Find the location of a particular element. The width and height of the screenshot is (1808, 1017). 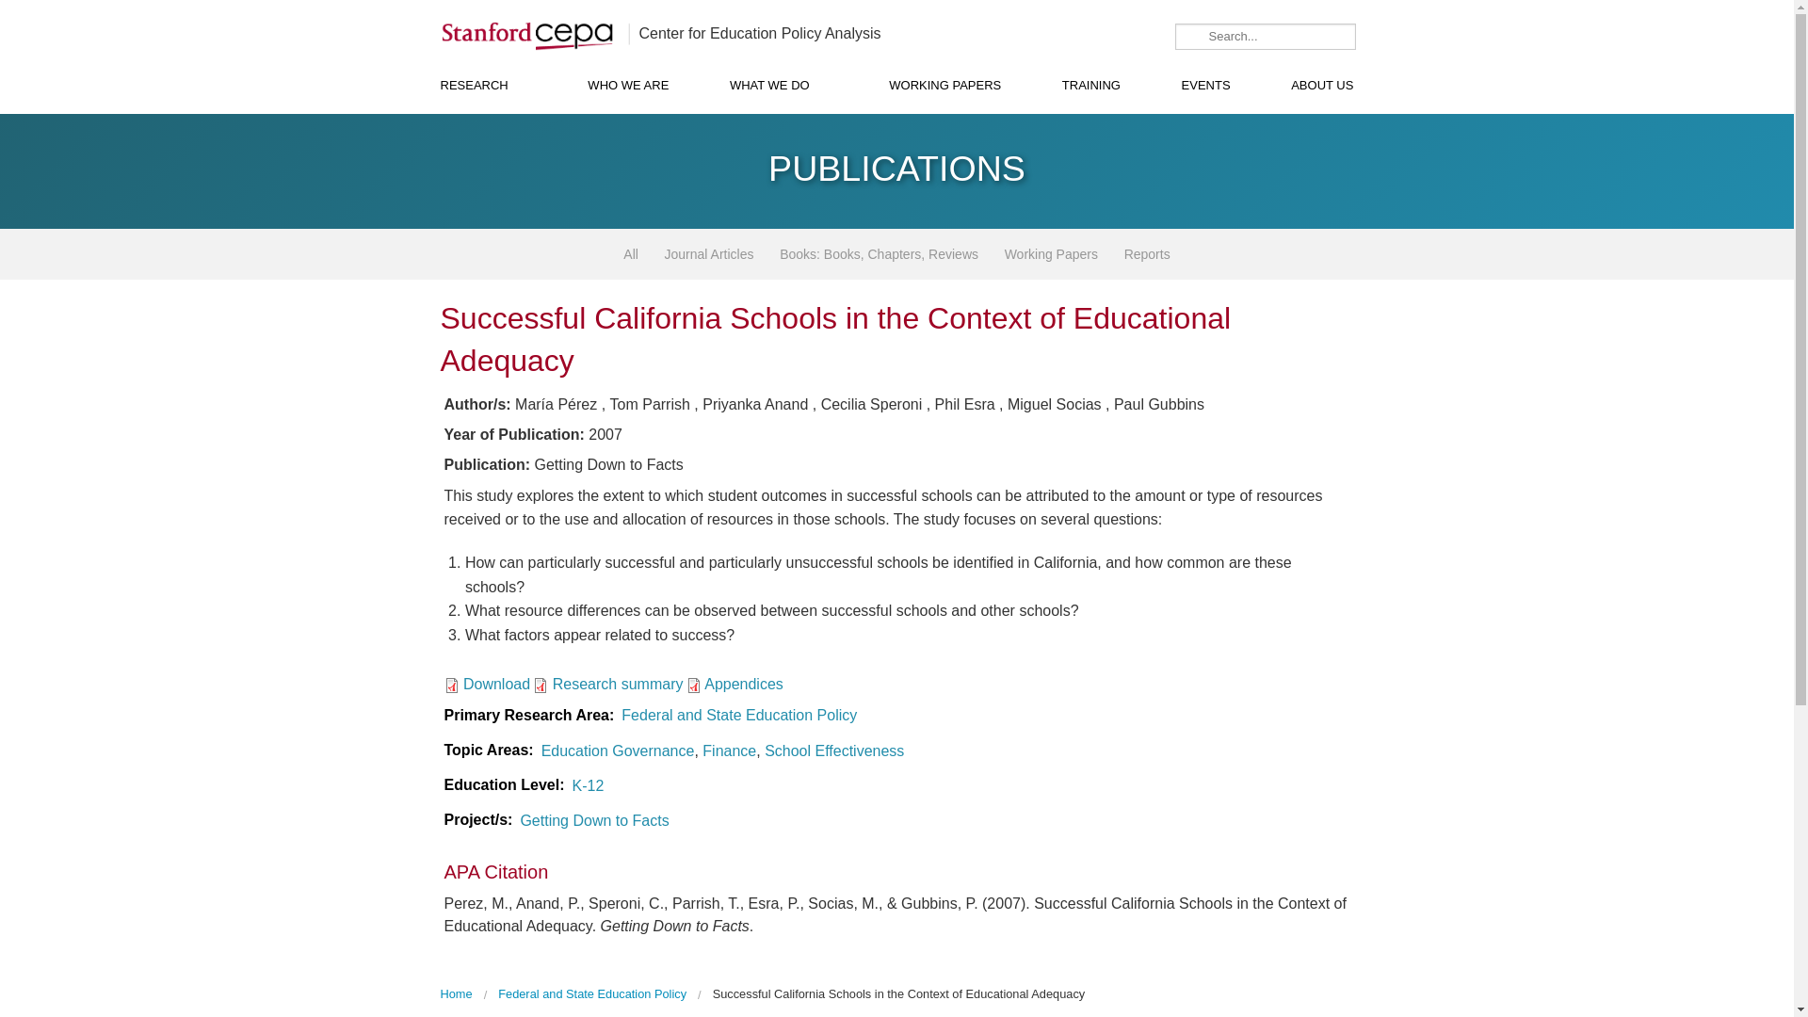

WHO WE ARE is located at coordinates (627, 85).